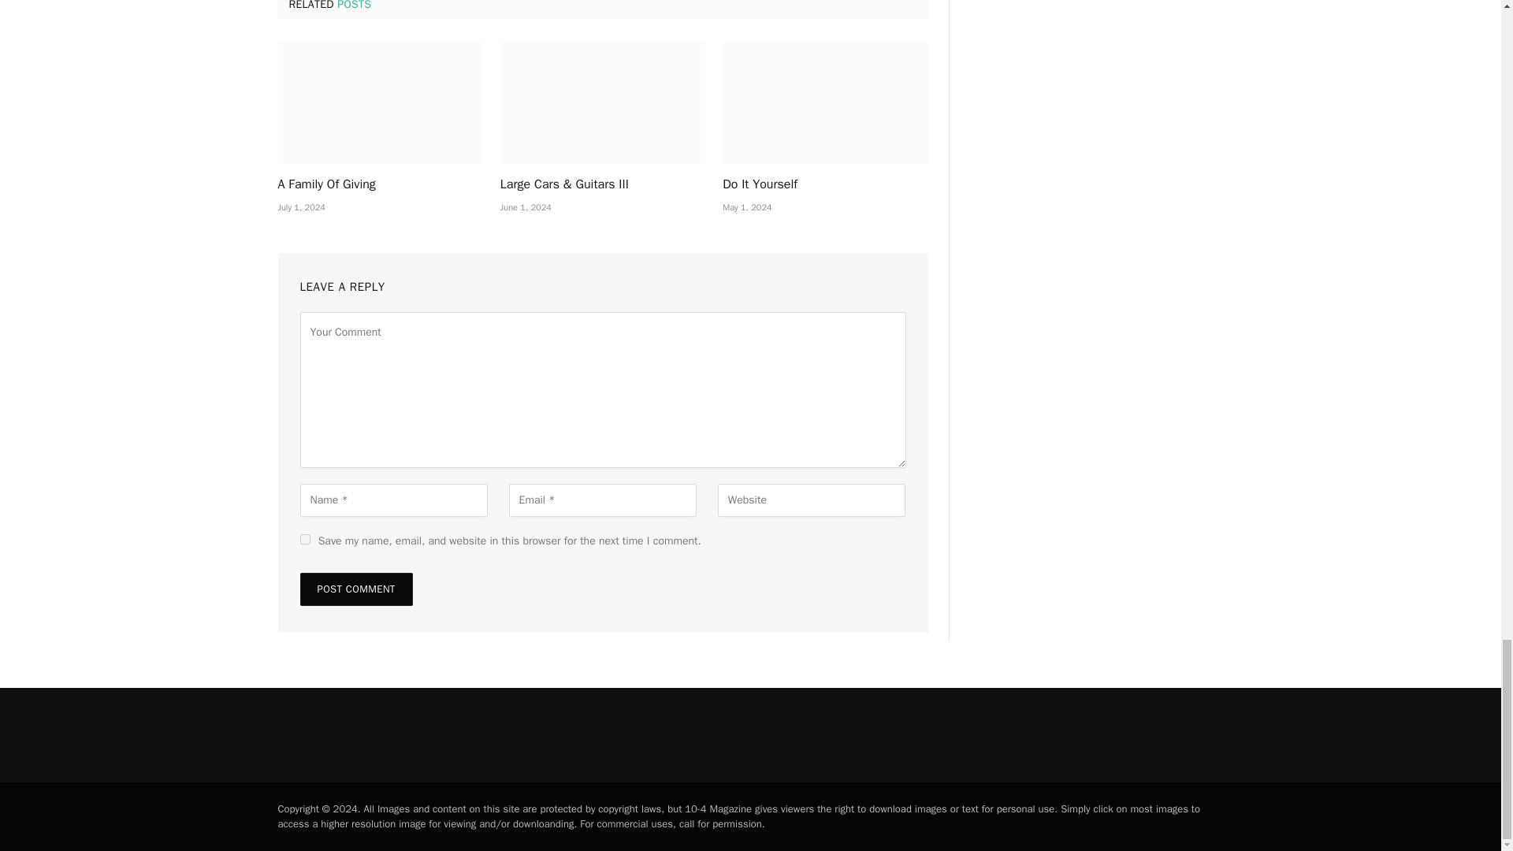 The image size is (1513, 851). What do you see at coordinates (304, 539) in the screenshot?
I see `yes` at bounding box center [304, 539].